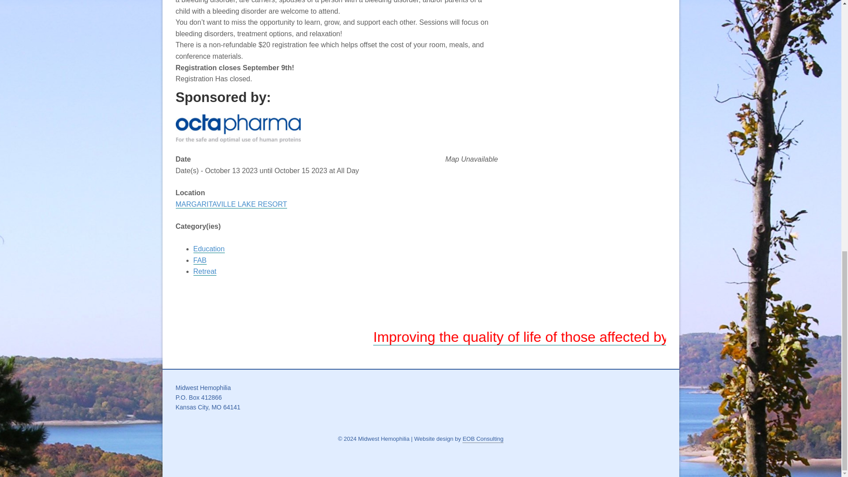  I want to click on MARGARITAVILLE LAKE RESORT, so click(231, 204).